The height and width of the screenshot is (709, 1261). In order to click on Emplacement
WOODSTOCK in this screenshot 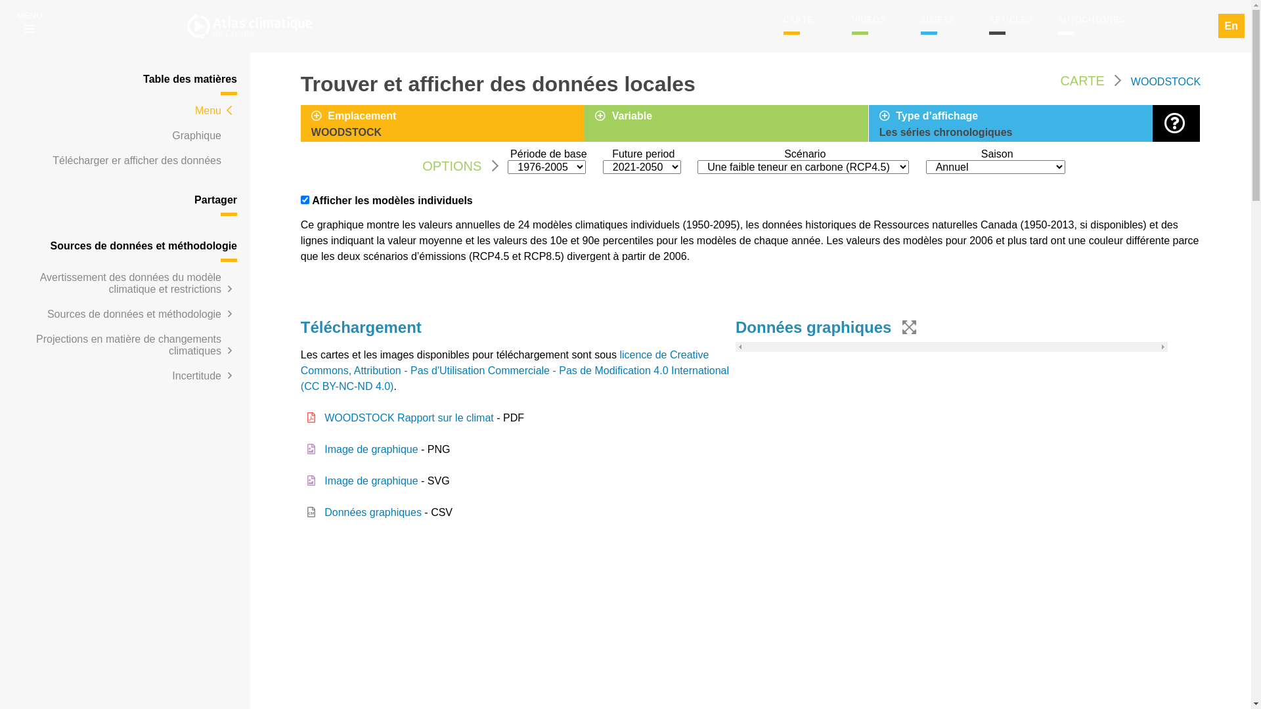, I will do `click(448, 125)`.